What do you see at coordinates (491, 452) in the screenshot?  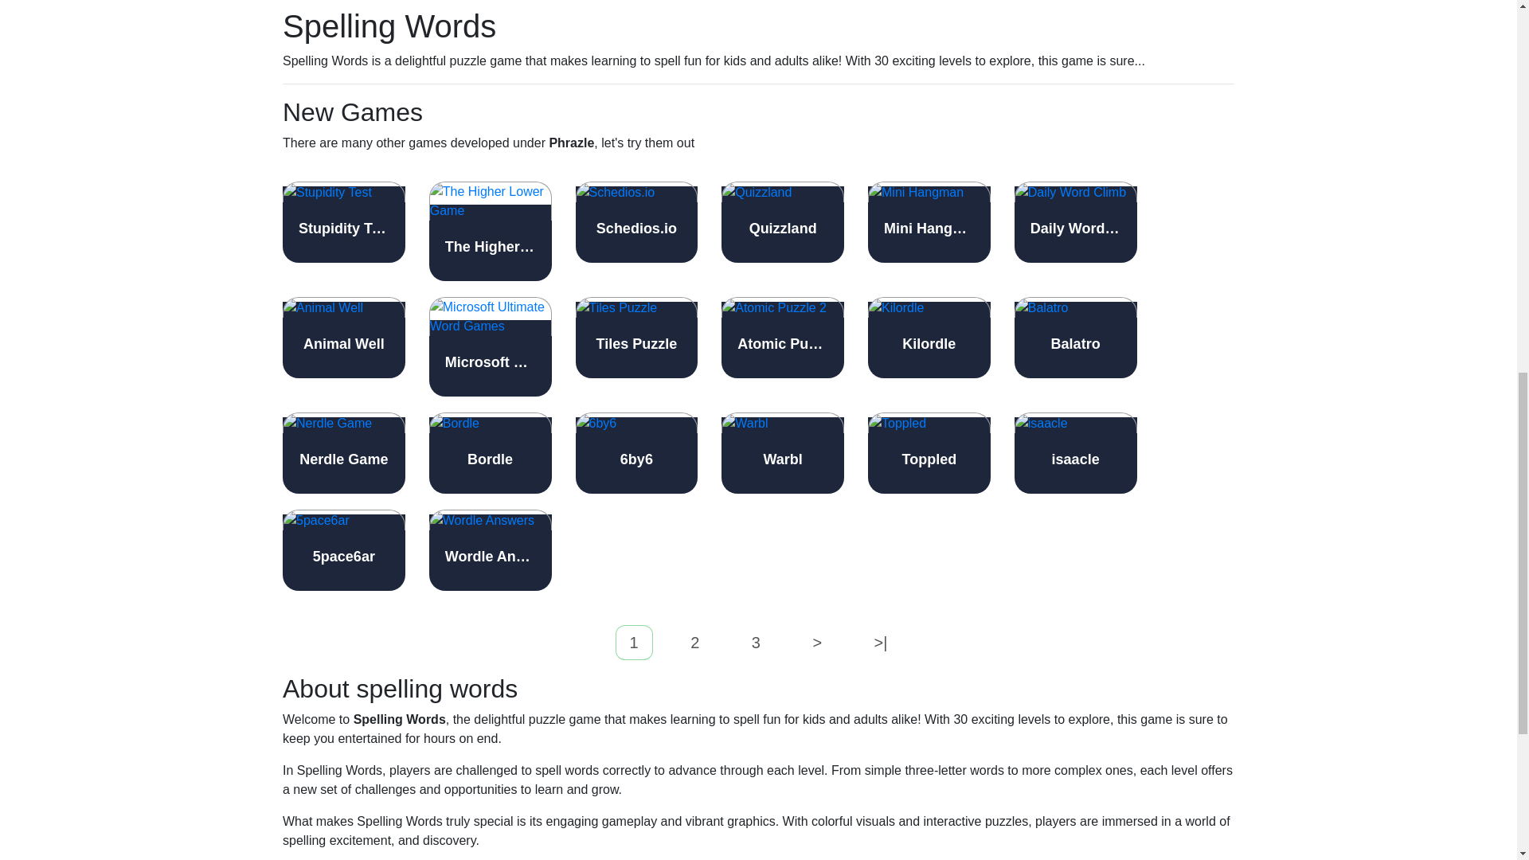 I see `Play Bordle` at bounding box center [491, 452].